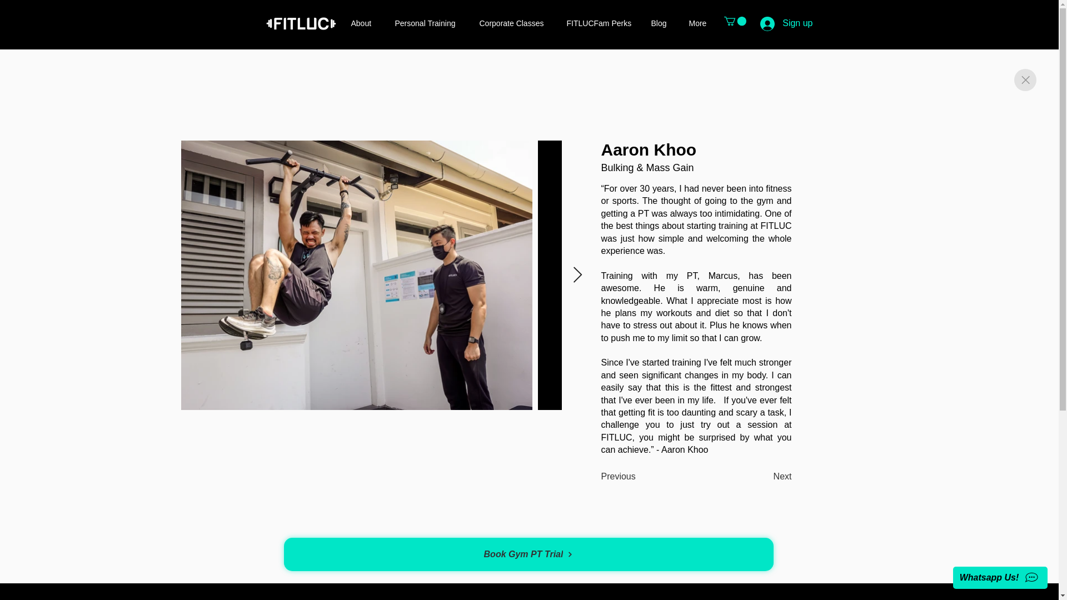 The height and width of the screenshot is (600, 1067). What do you see at coordinates (515, 23) in the screenshot?
I see `Corporate Classes` at bounding box center [515, 23].